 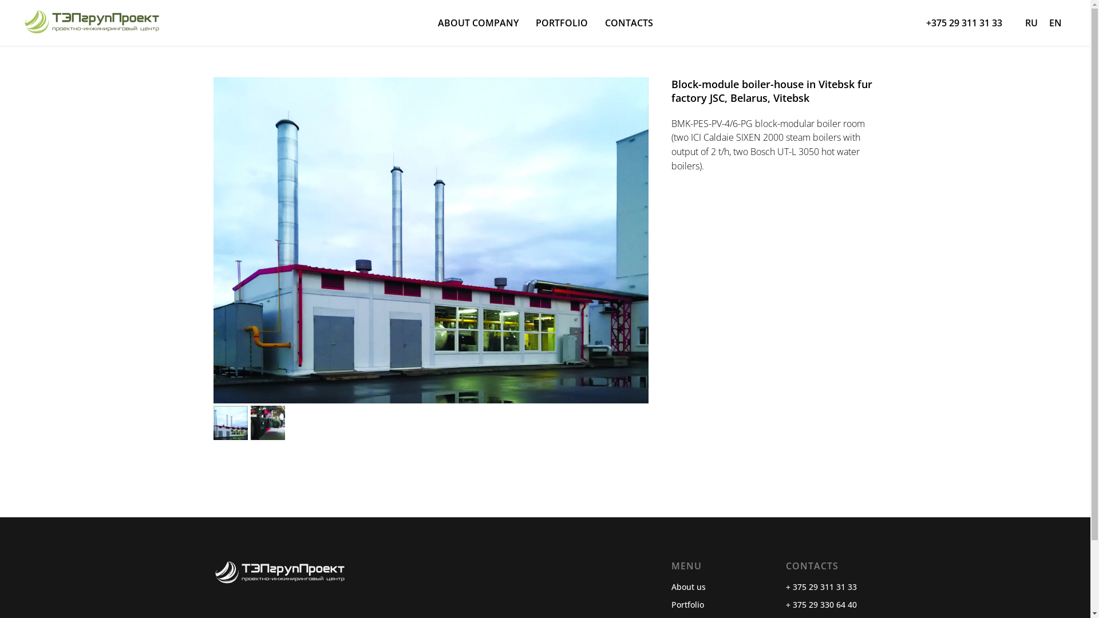 I want to click on ABOUT COMPANY, so click(x=477, y=23).